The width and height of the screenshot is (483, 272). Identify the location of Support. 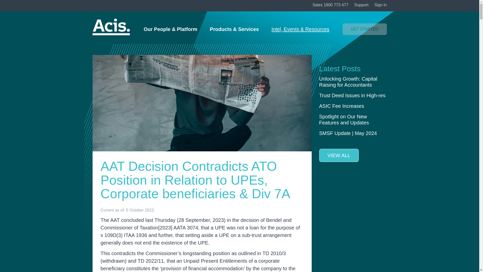
(361, 5).